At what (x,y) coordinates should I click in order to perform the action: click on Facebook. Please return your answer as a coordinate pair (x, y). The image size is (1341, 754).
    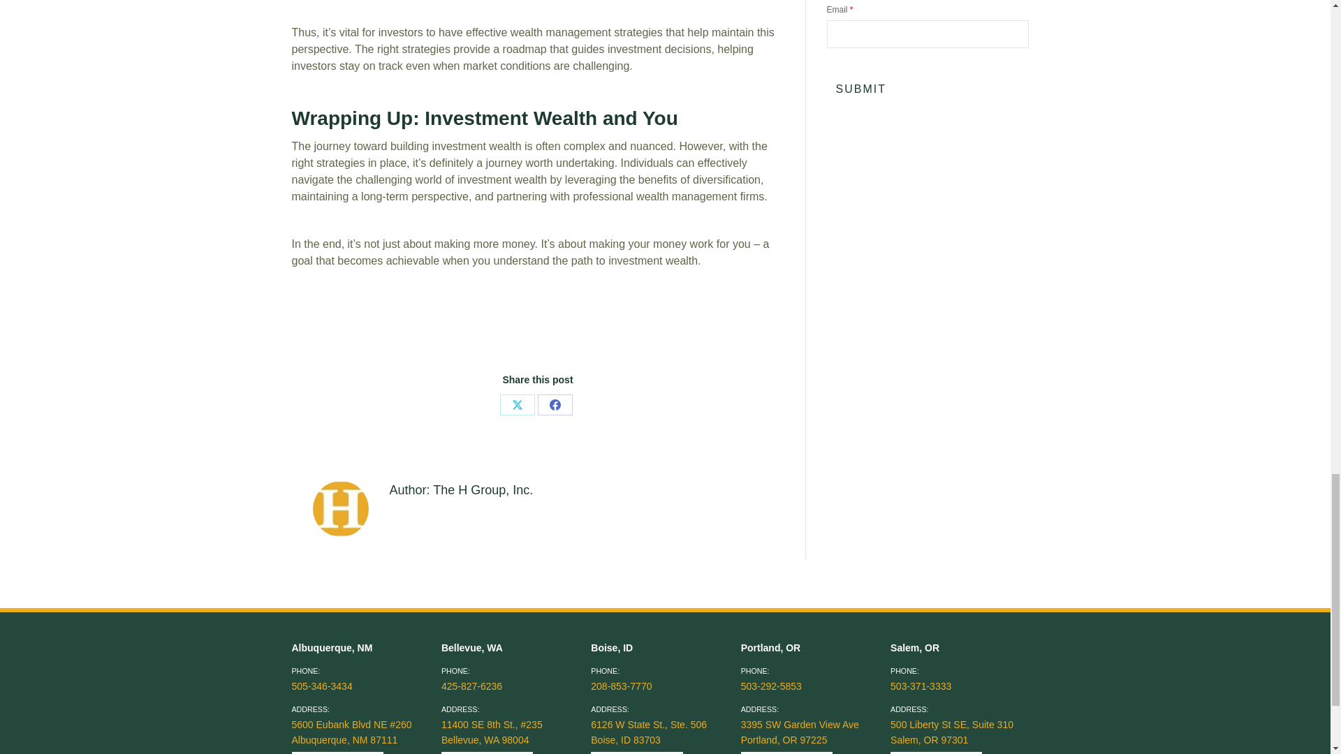
    Looking at the image, I should click on (555, 405).